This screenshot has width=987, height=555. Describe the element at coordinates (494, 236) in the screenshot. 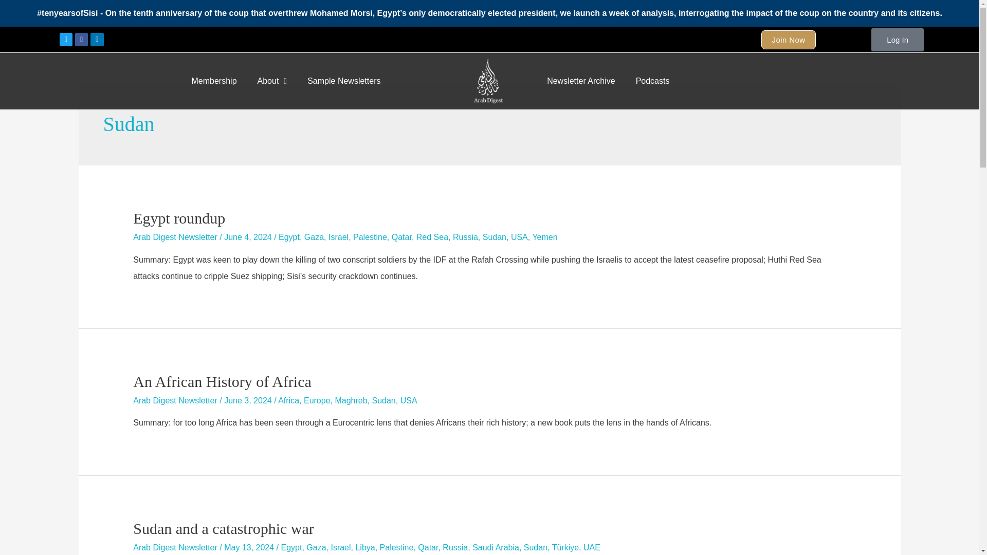

I see `Sudan` at that location.